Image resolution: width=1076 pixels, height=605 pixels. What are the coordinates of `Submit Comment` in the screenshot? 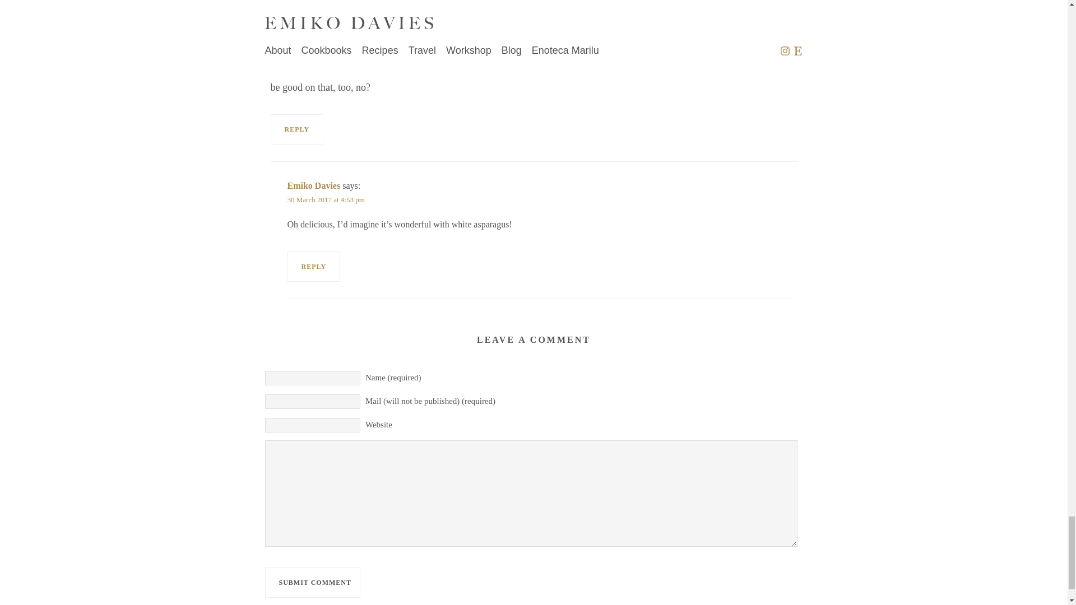 It's located at (312, 583).